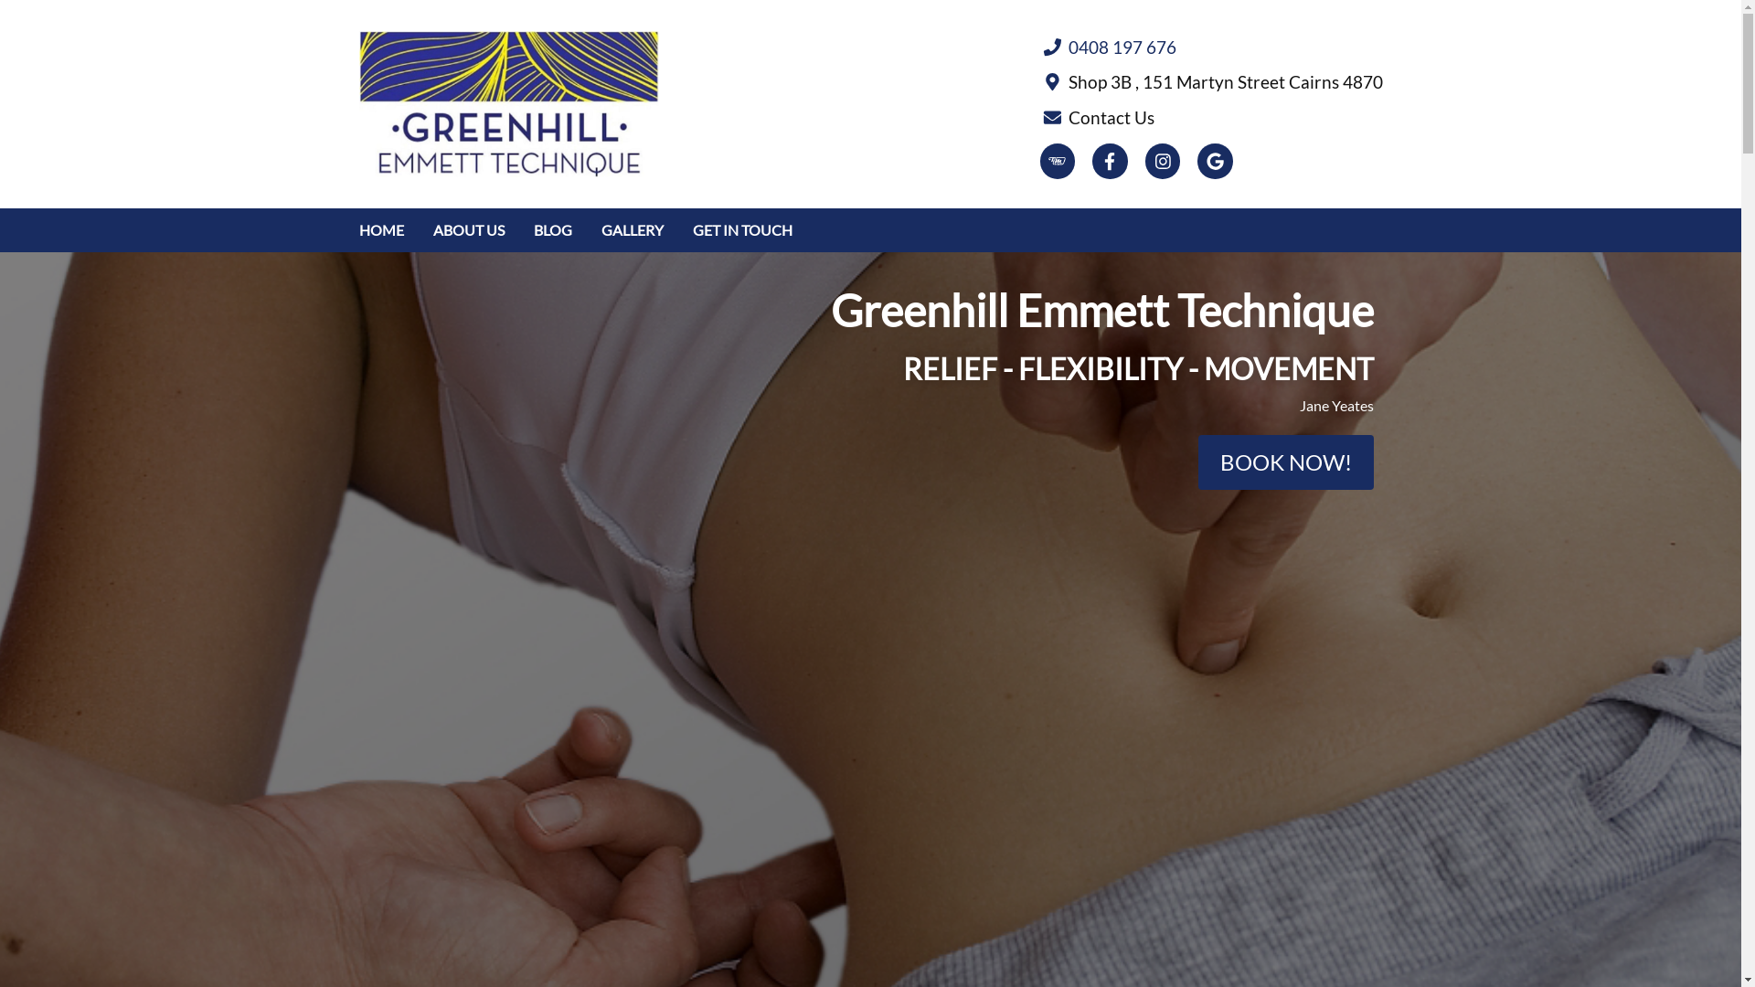  Describe the element at coordinates (1212, 82) in the screenshot. I see `Shop 3B , 151 Martyn Street Cairns 4870` at that location.